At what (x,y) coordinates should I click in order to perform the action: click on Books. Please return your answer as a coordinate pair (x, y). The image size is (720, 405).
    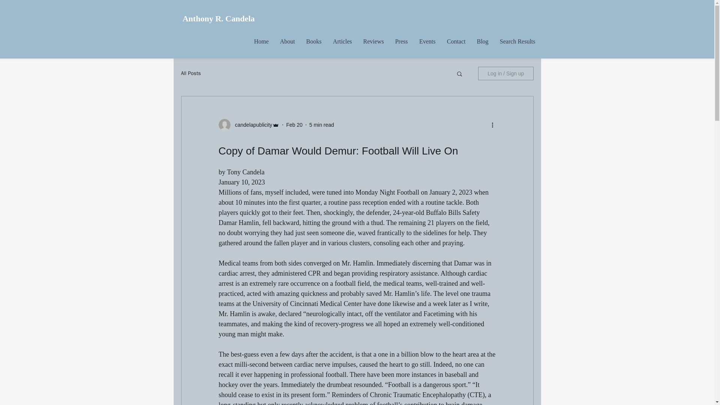
    Looking at the image, I should click on (314, 41).